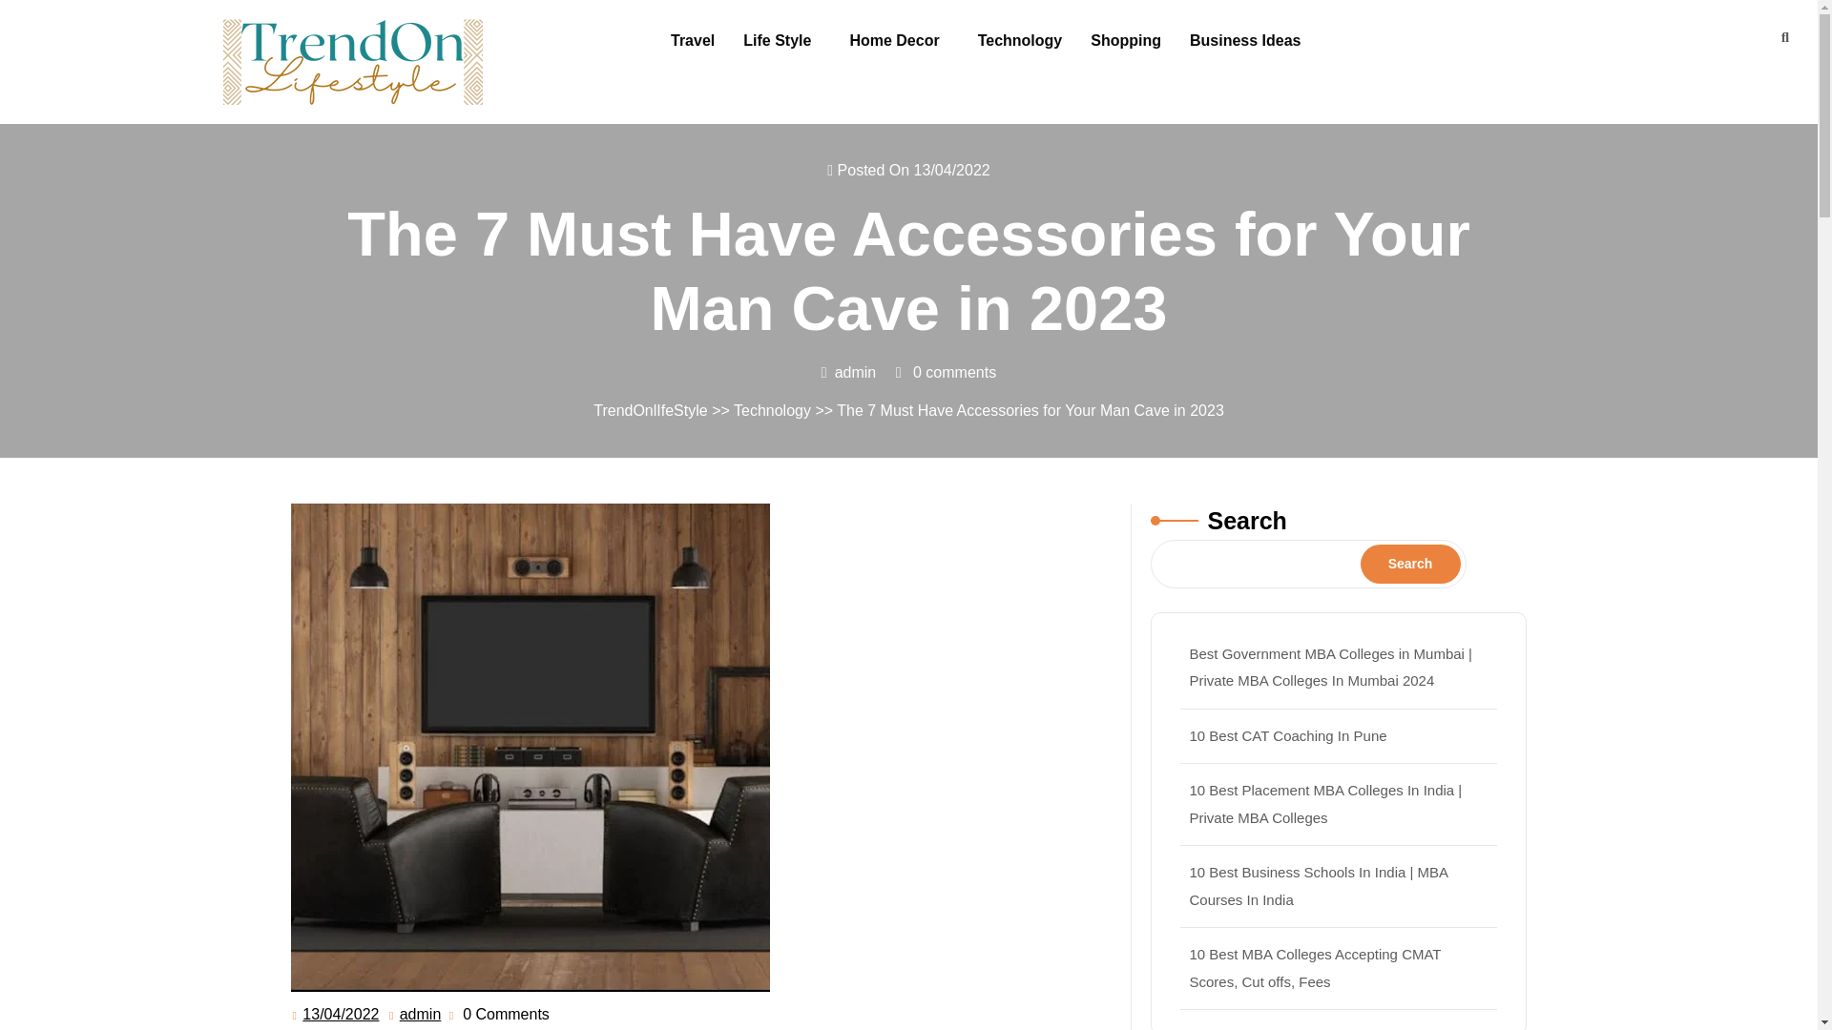  What do you see at coordinates (1019, 40) in the screenshot?
I see `Technology` at bounding box center [1019, 40].